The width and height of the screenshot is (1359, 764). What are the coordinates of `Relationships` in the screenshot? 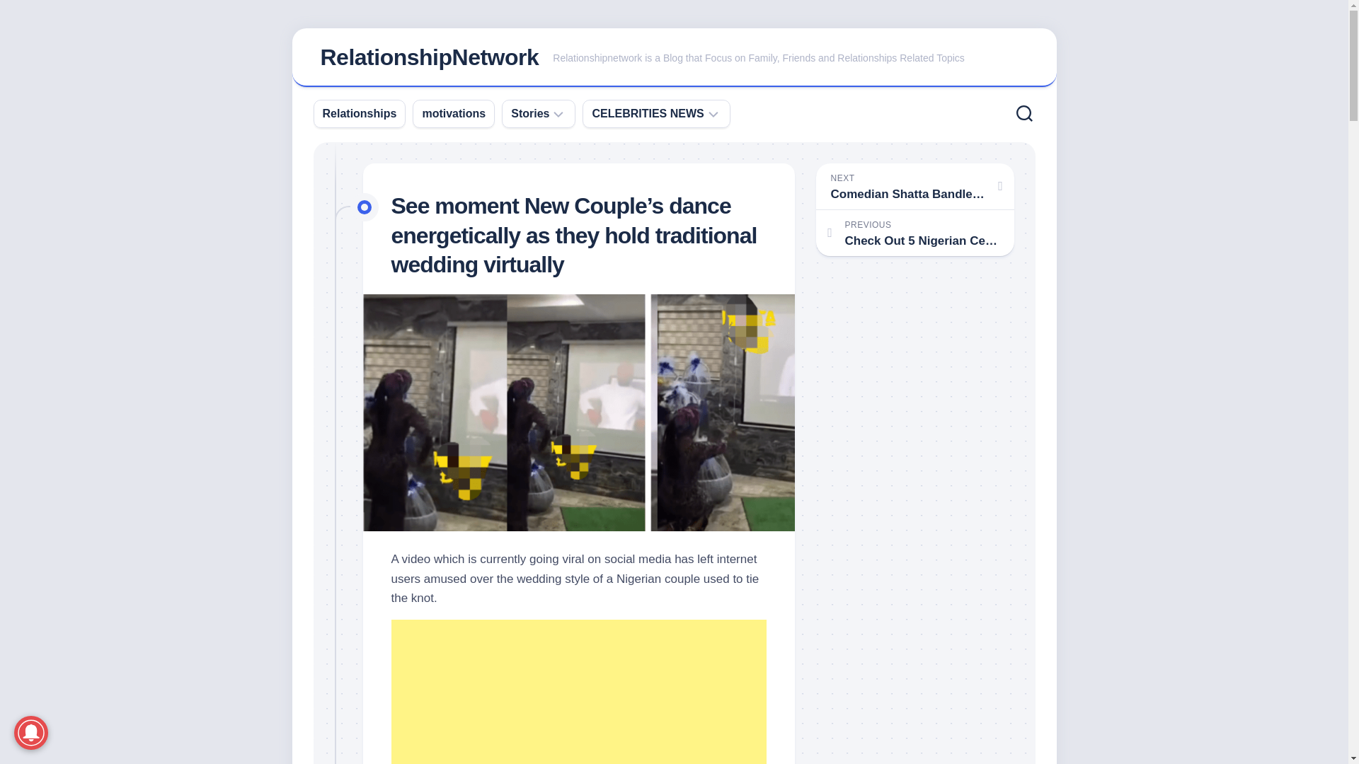 It's located at (360, 113).